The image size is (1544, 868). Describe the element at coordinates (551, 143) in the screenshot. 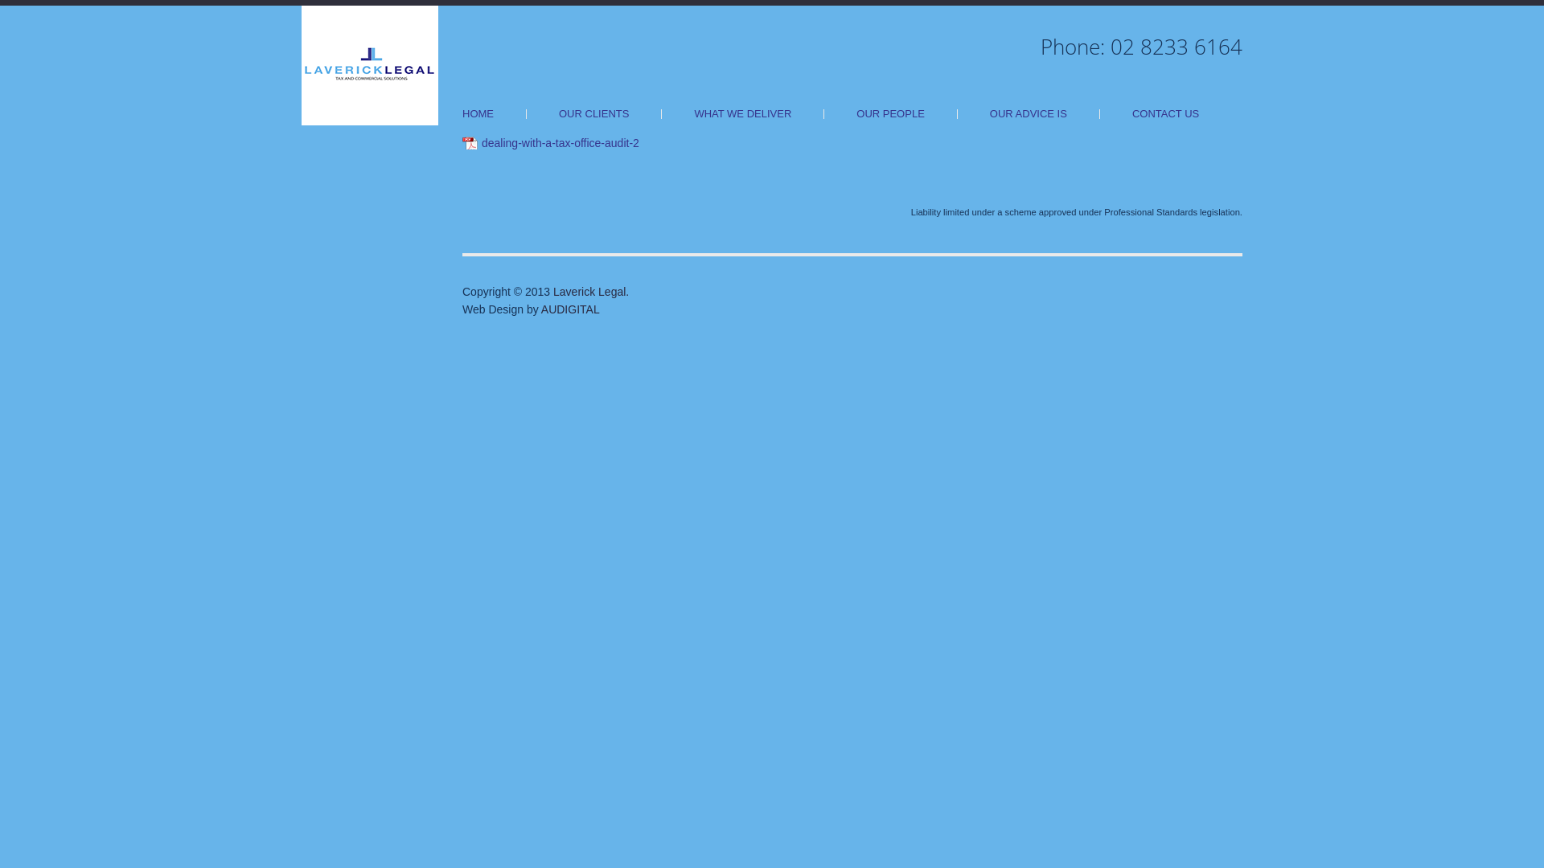

I see `dealing-with-a-tax-office-audit-2` at that location.